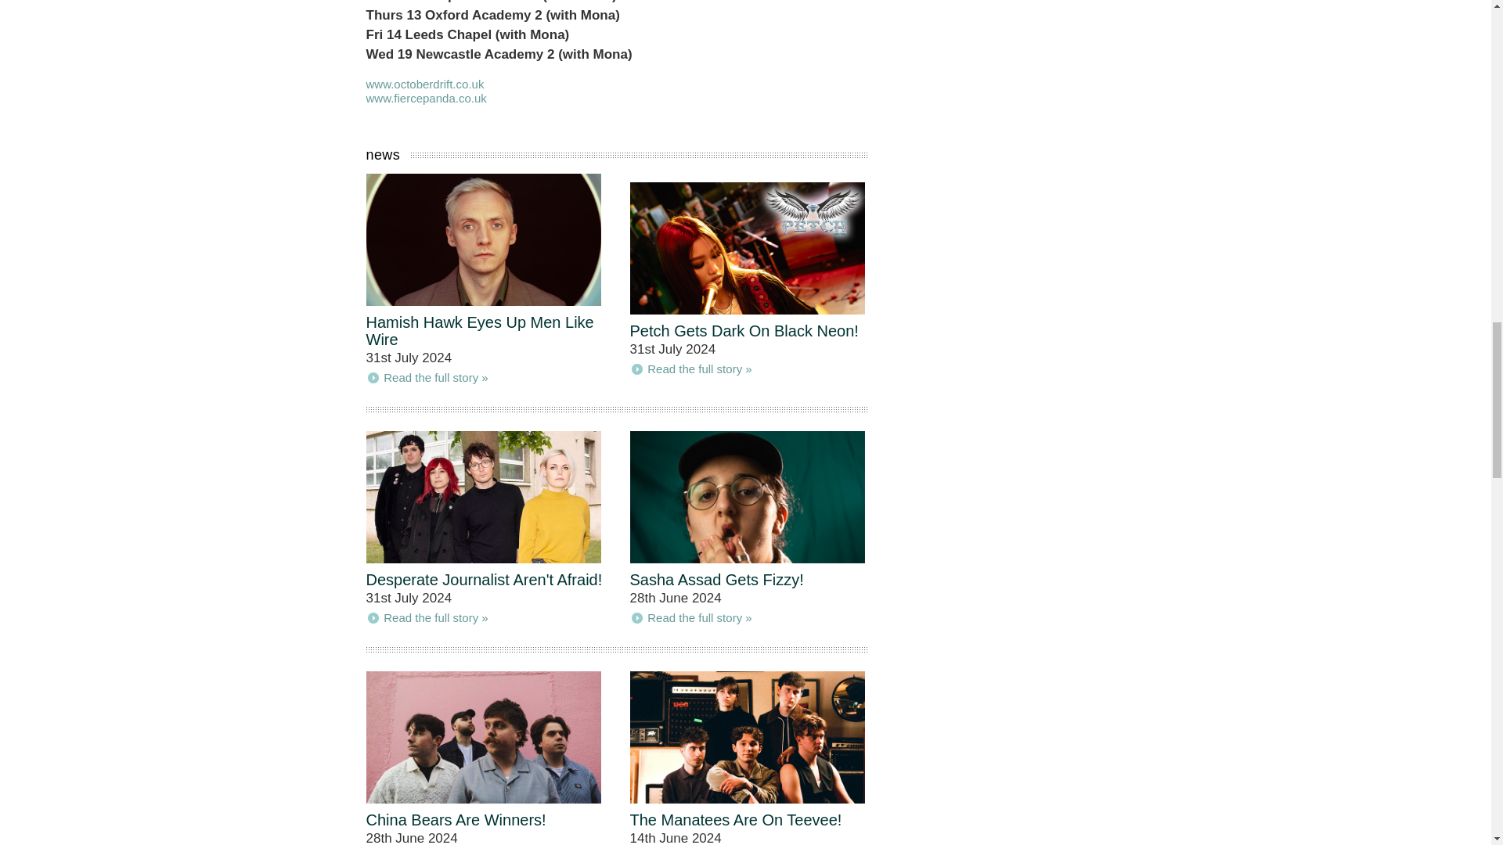 This screenshot has width=1503, height=845. What do you see at coordinates (744, 330) in the screenshot?
I see `Petch Gets Dark On Black Neon!` at bounding box center [744, 330].